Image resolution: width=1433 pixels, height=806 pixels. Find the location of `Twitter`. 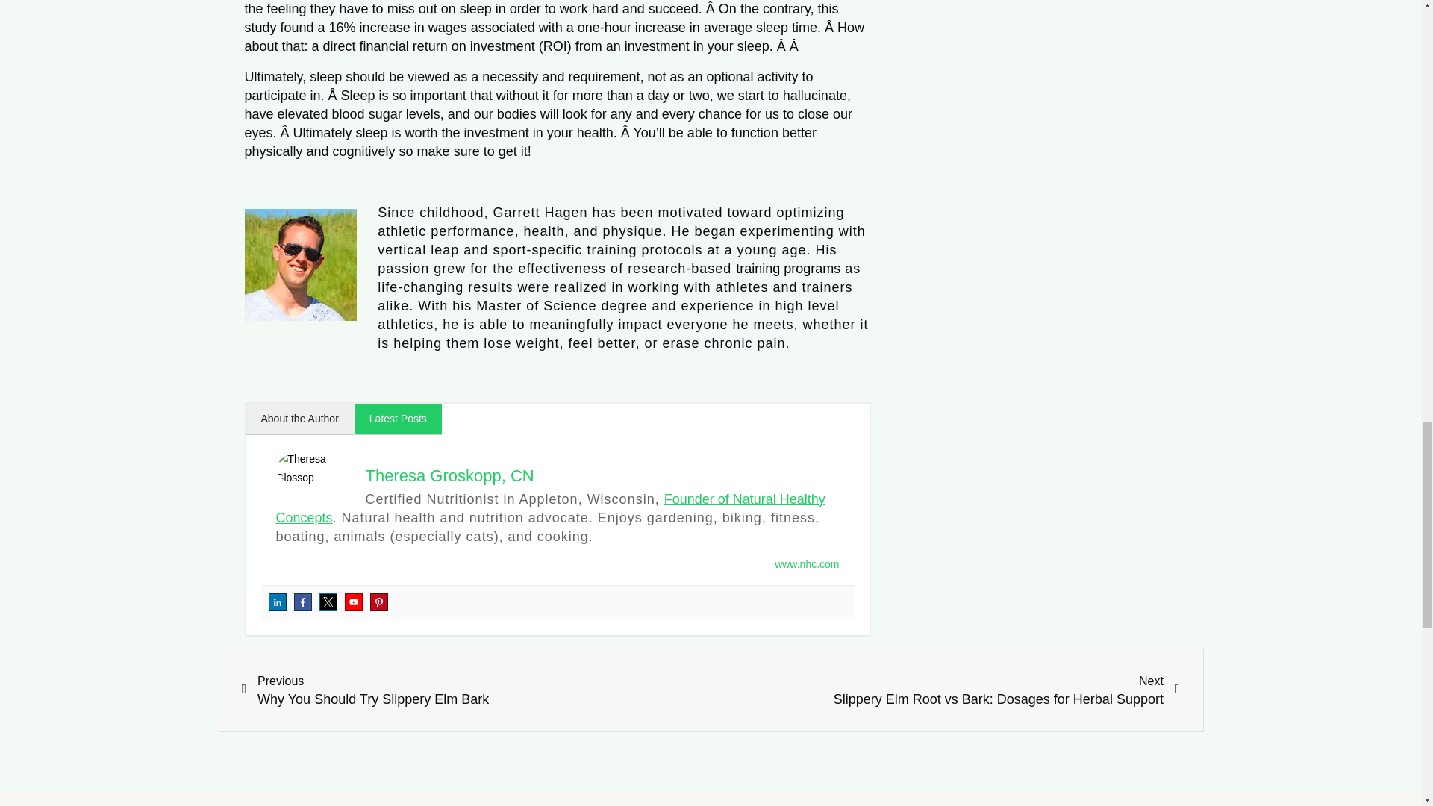

Twitter is located at coordinates (328, 602).